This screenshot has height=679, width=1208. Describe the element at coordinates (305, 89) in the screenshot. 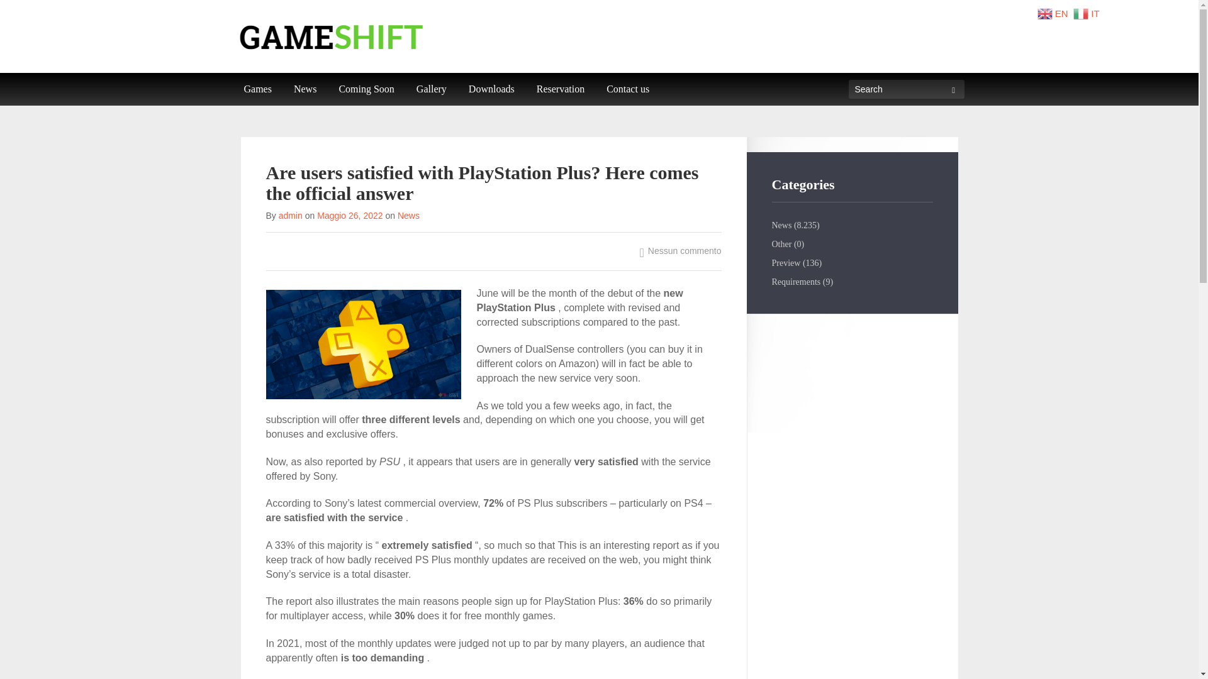

I see `News` at that location.